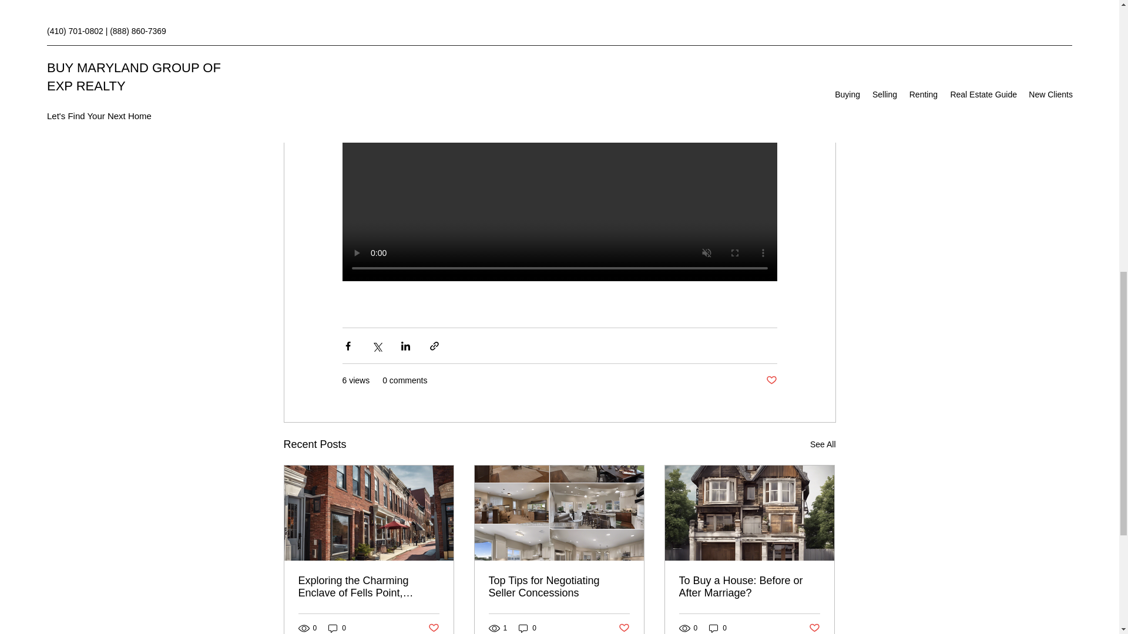 The image size is (1128, 634). Describe the element at coordinates (559, 586) in the screenshot. I see `Top Tips for Negotiating Seller Concessions` at that location.